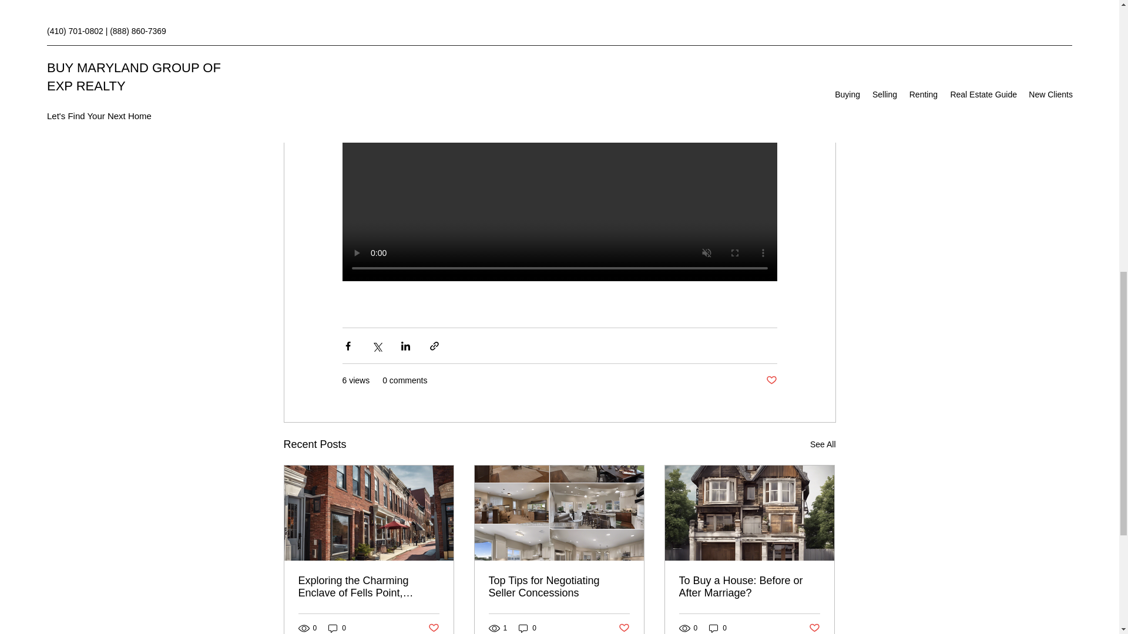 The image size is (1128, 634). Describe the element at coordinates (559, 586) in the screenshot. I see `Top Tips for Negotiating Seller Concessions` at that location.